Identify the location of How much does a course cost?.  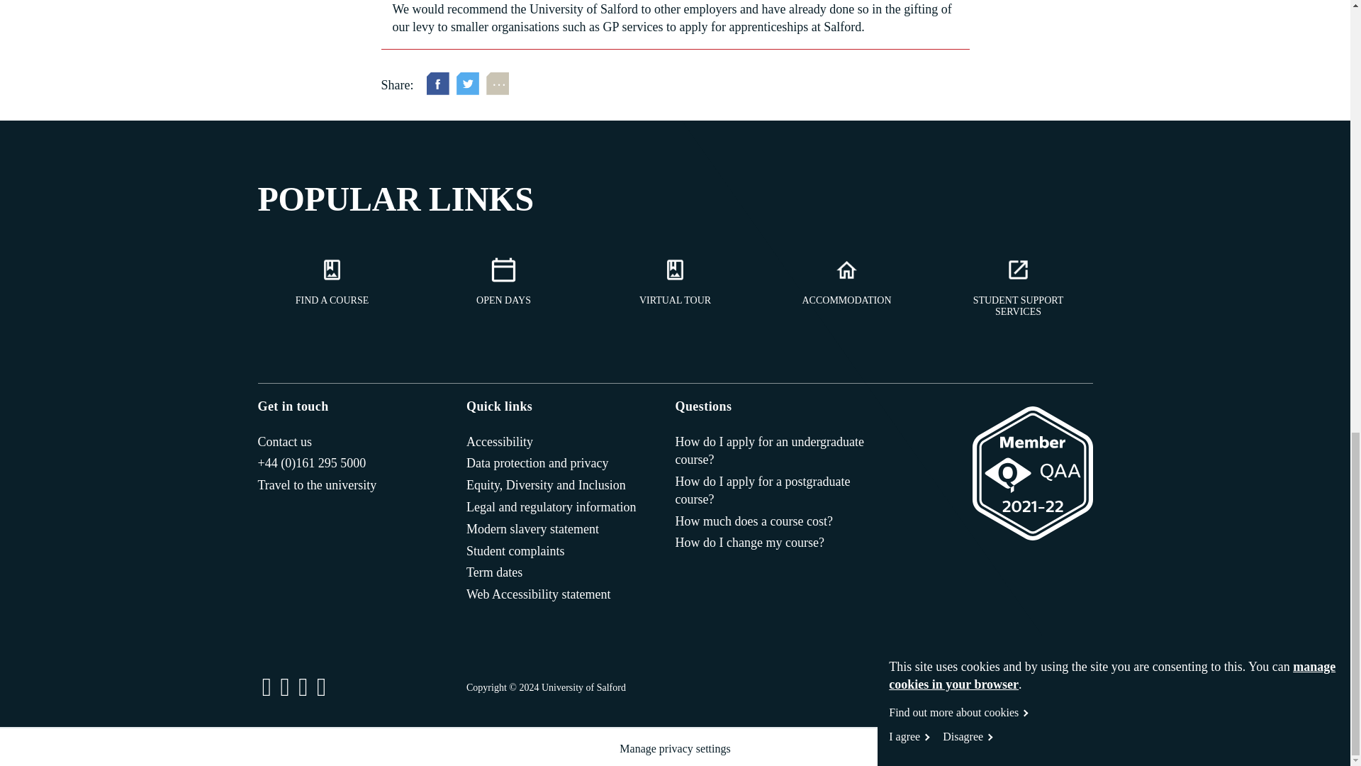
(753, 521).